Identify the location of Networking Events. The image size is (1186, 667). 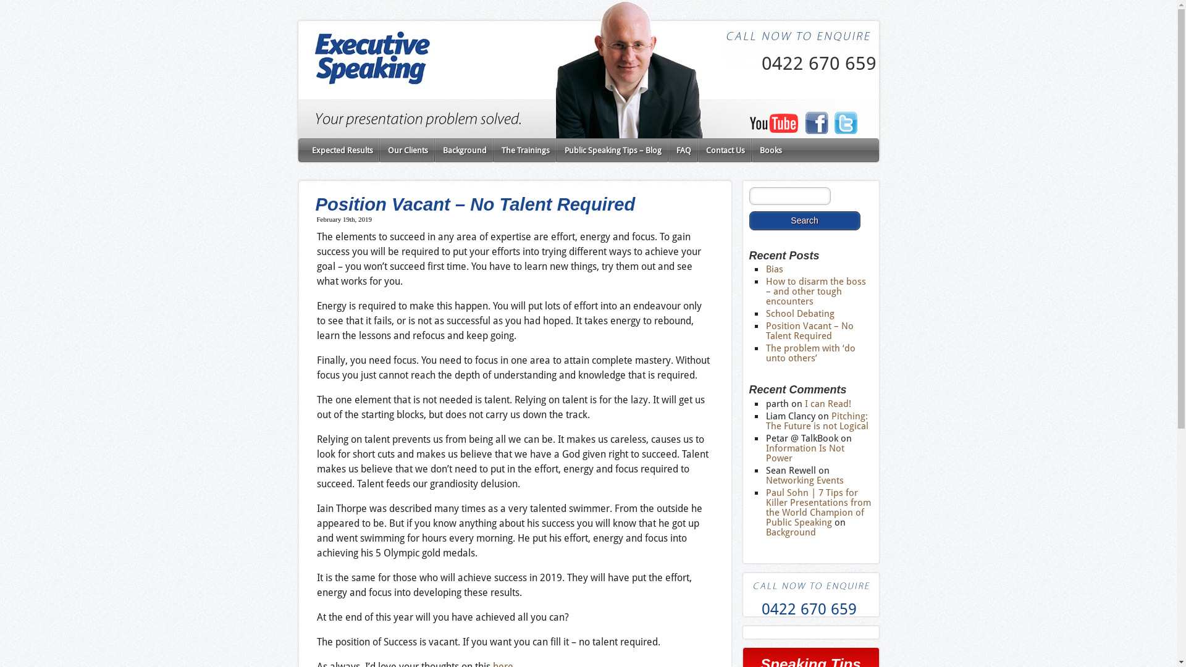
(805, 480).